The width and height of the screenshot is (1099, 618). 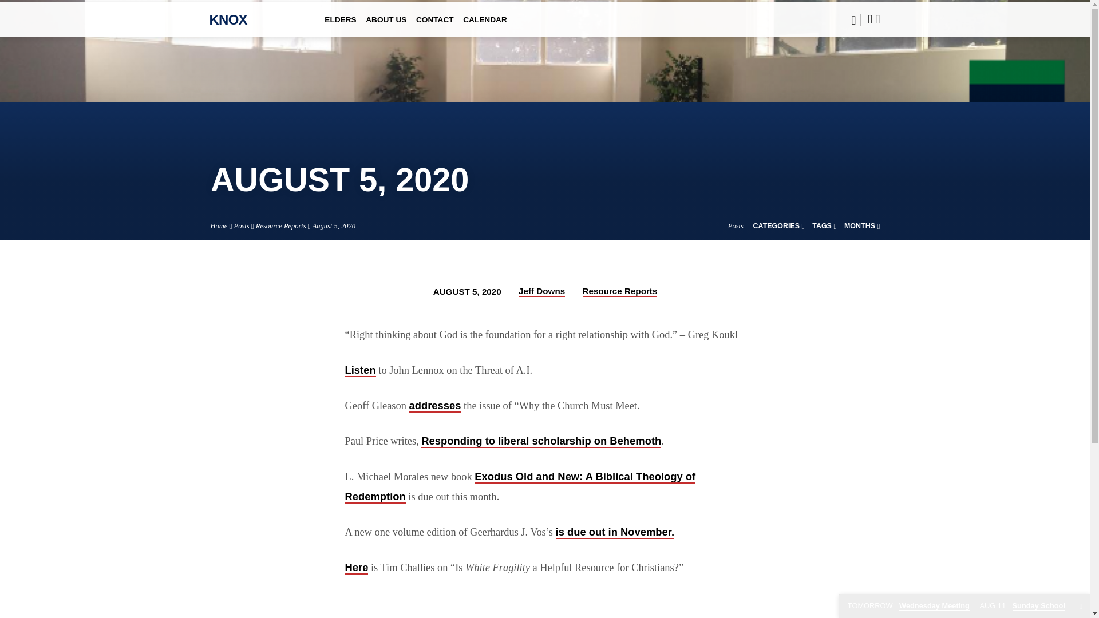 I want to click on Wednesday Meeting, so click(x=908, y=606).